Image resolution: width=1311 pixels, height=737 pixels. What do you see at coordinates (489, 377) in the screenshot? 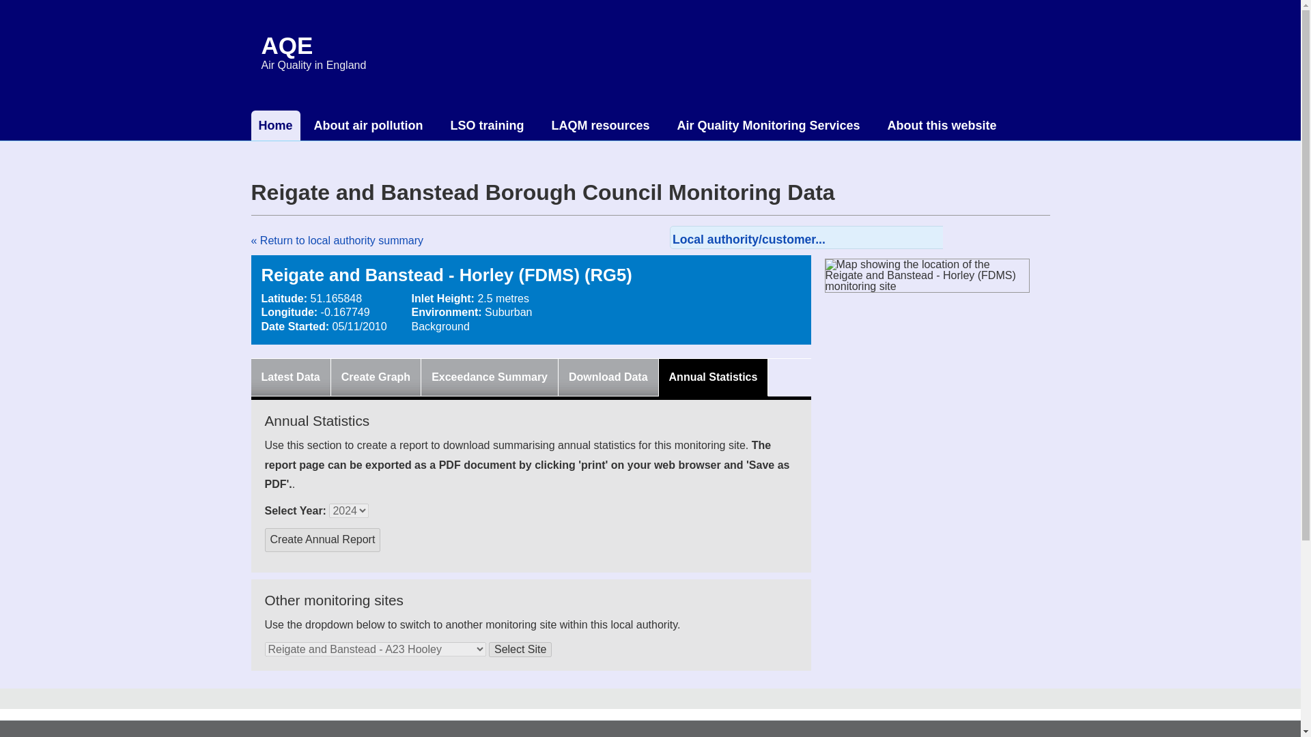
I see `Exceedance Summary` at bounding box center [489, 377].